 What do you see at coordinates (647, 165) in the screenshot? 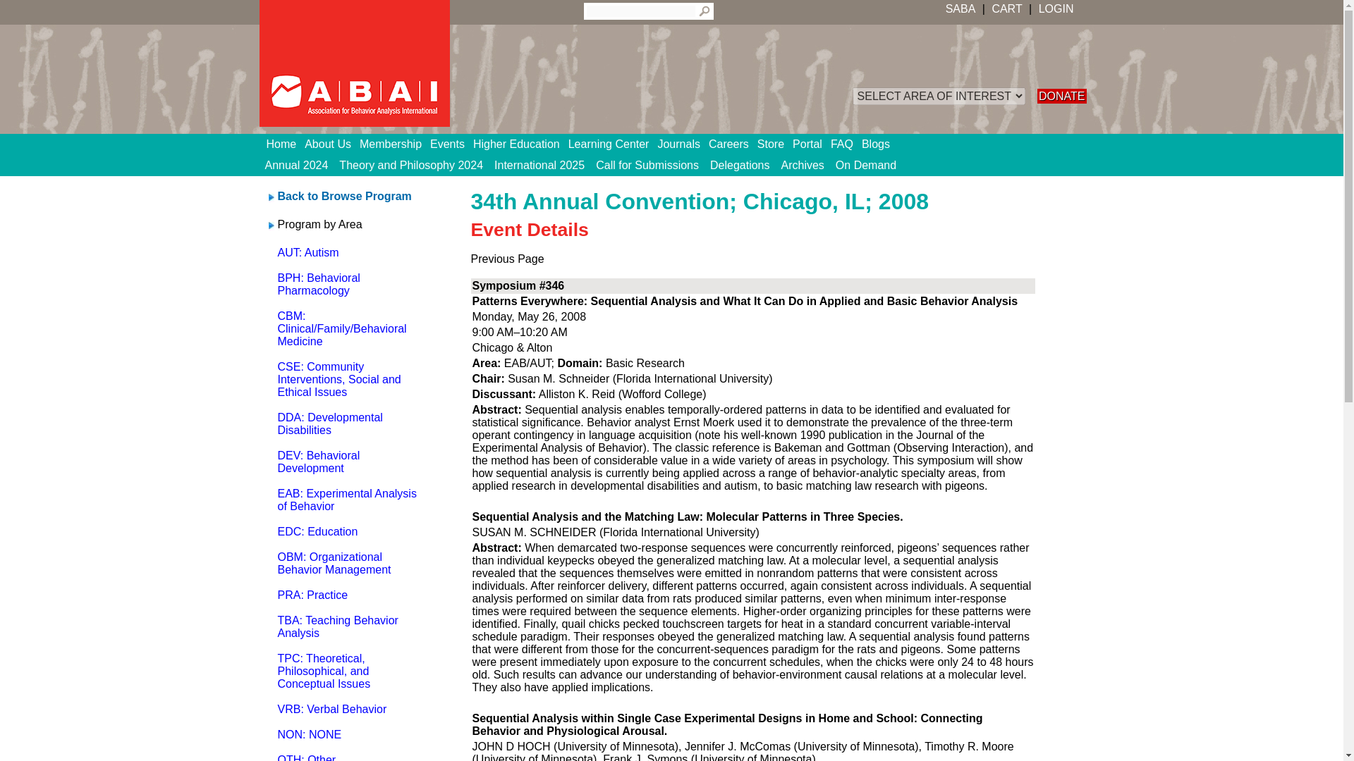
I see `Call for Submissions` at bounding box center [647, 165].